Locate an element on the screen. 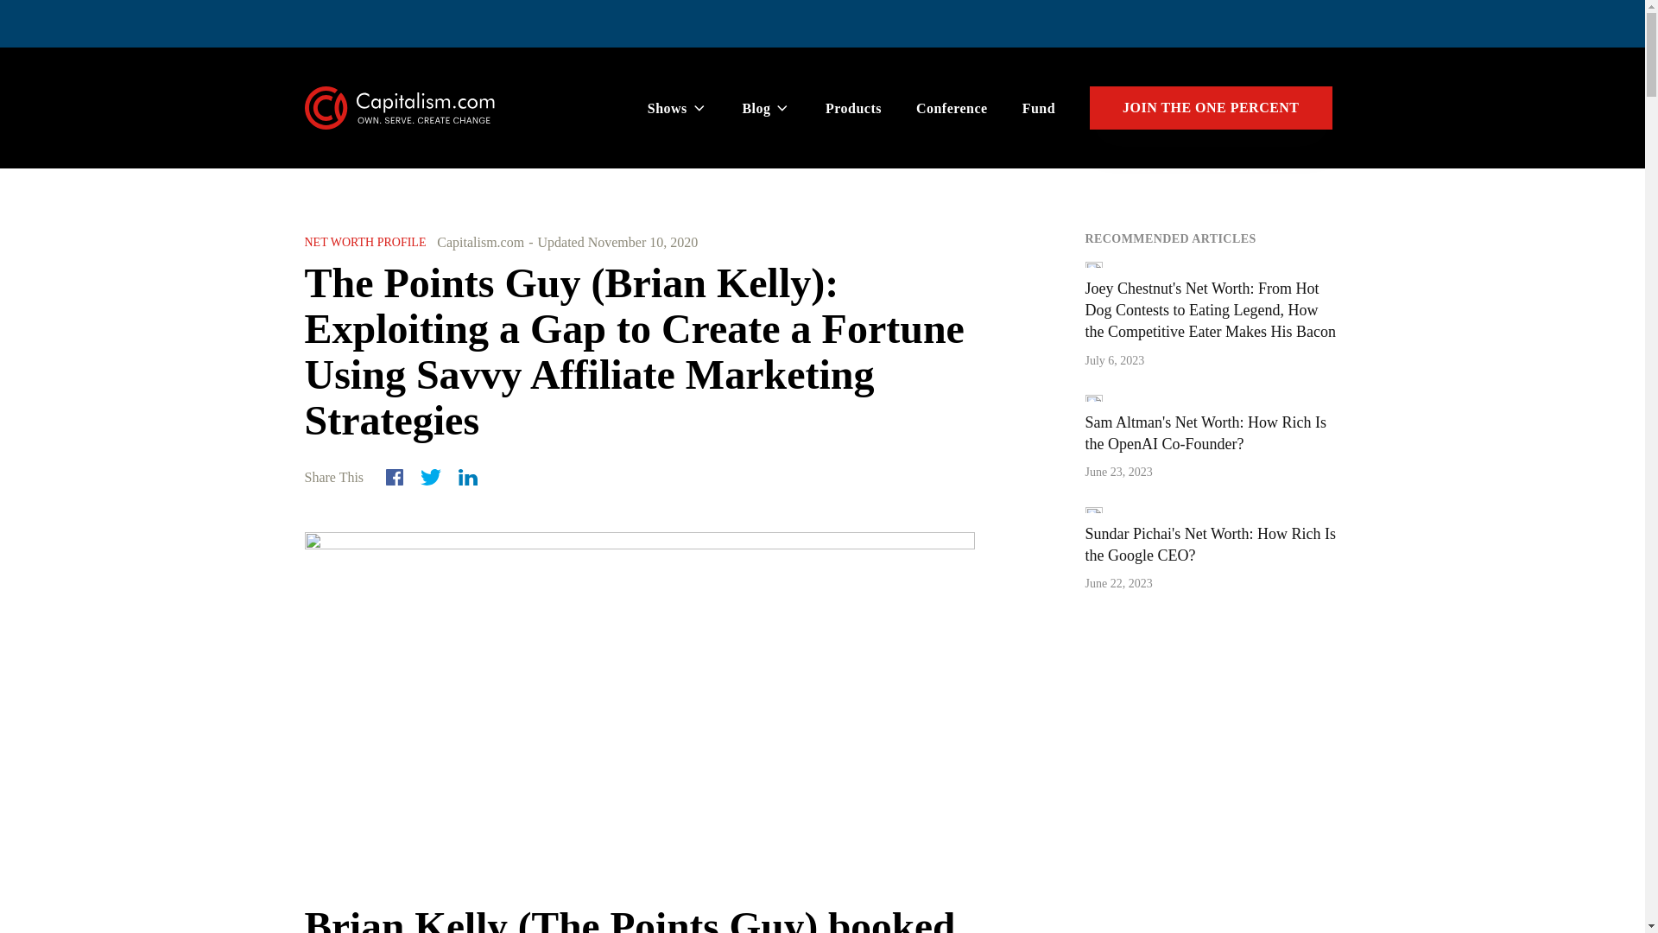 This screenshot has width=1658, height=933. Fund is located at coordinates (1038, 109).